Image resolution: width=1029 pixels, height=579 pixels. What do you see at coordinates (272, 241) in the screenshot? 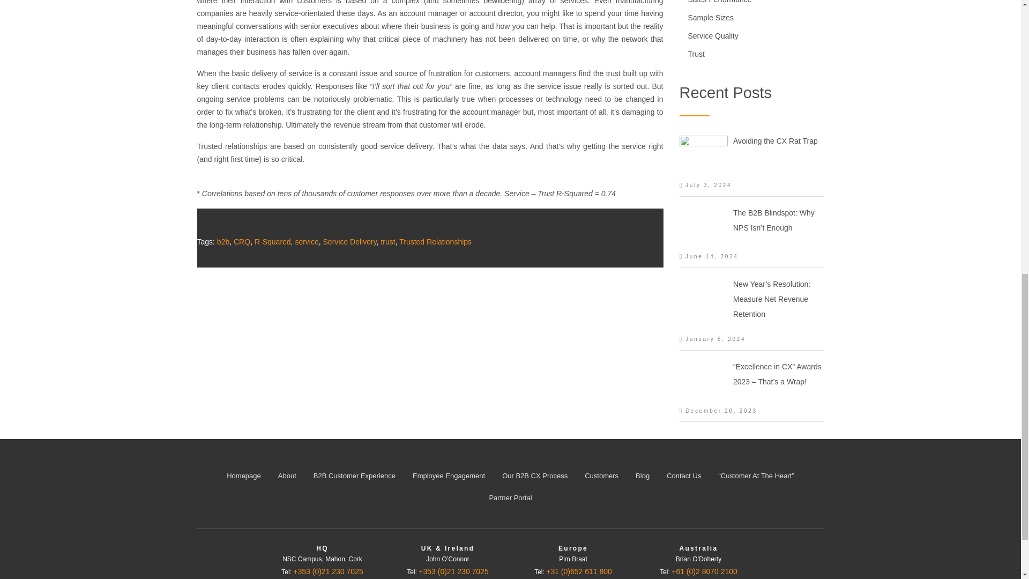
I see `R-Squared` at bounding box center [272, 241].